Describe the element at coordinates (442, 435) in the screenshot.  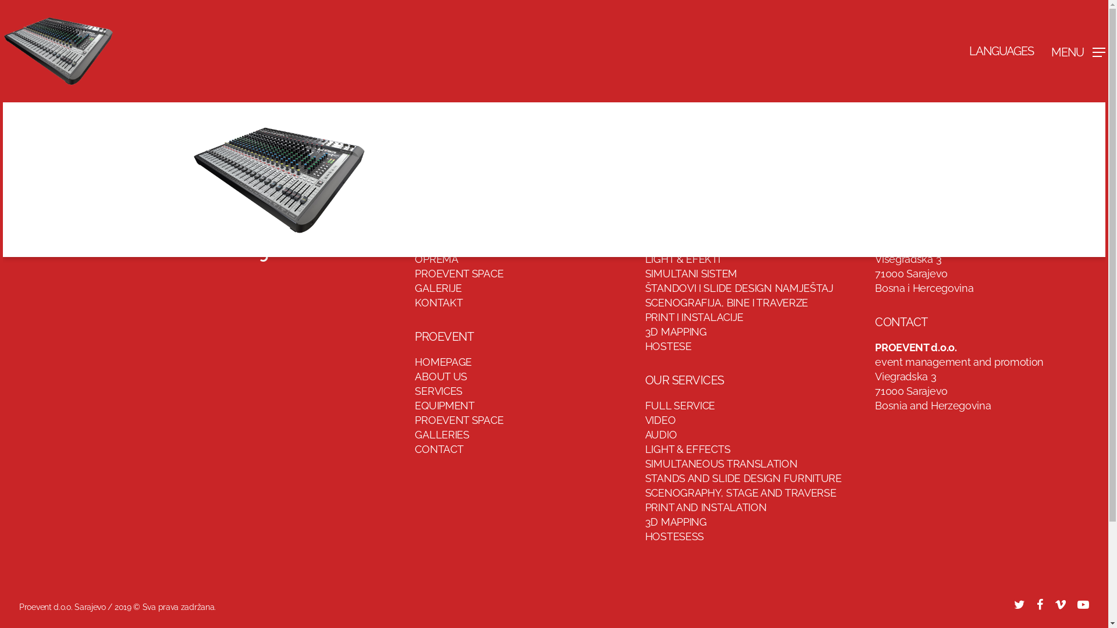
I see `GALLERIES` at that location.